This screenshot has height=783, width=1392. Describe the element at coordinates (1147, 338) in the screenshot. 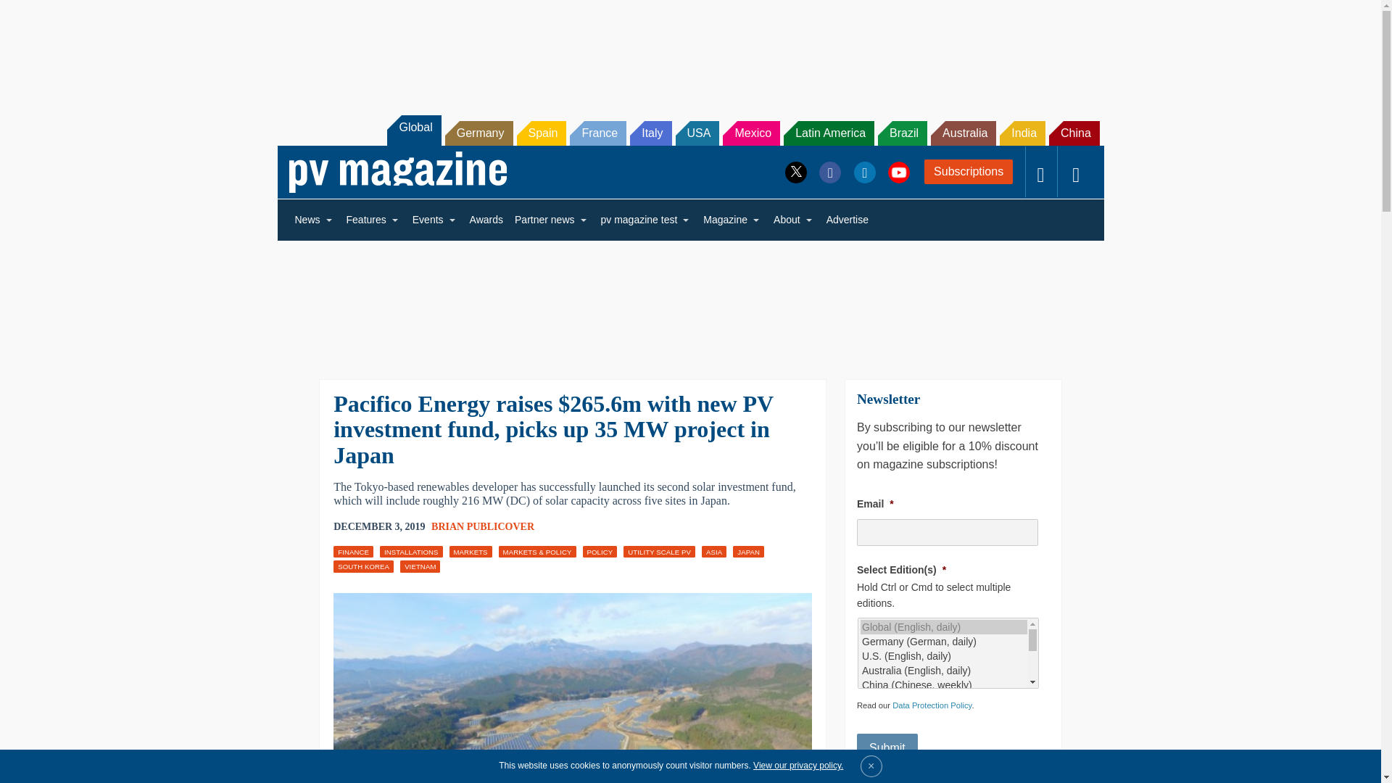

I see `3rd party ad content` at that location.